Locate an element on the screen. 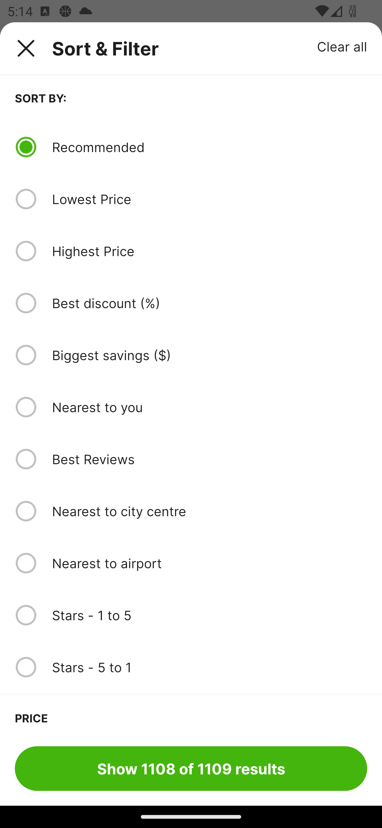  Best discount (%) is located at coordinates (209, 303).